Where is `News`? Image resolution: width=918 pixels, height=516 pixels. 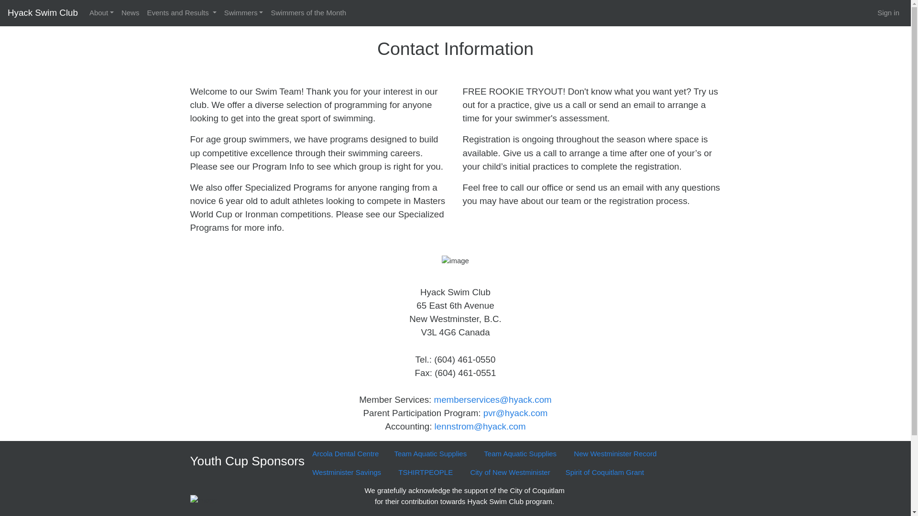 News is located at coordinates (130, 13).